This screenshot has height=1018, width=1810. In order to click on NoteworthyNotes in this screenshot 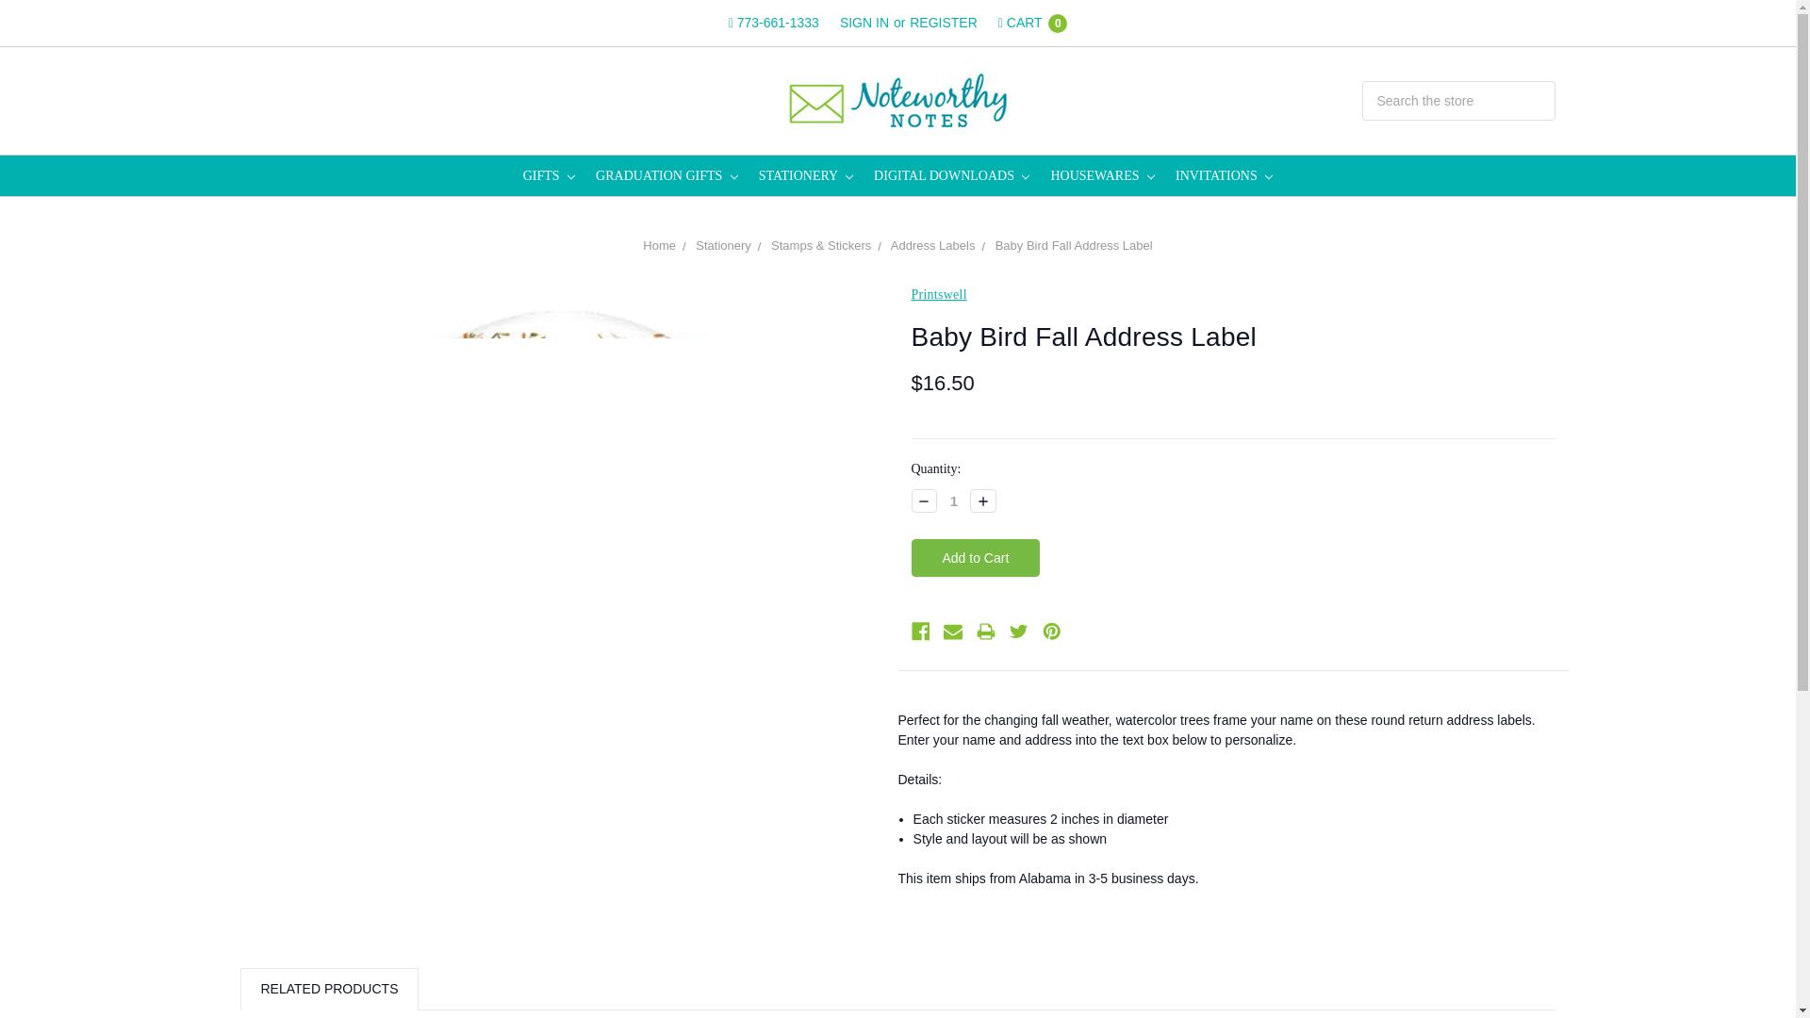, I will do `click(897, 100)`.